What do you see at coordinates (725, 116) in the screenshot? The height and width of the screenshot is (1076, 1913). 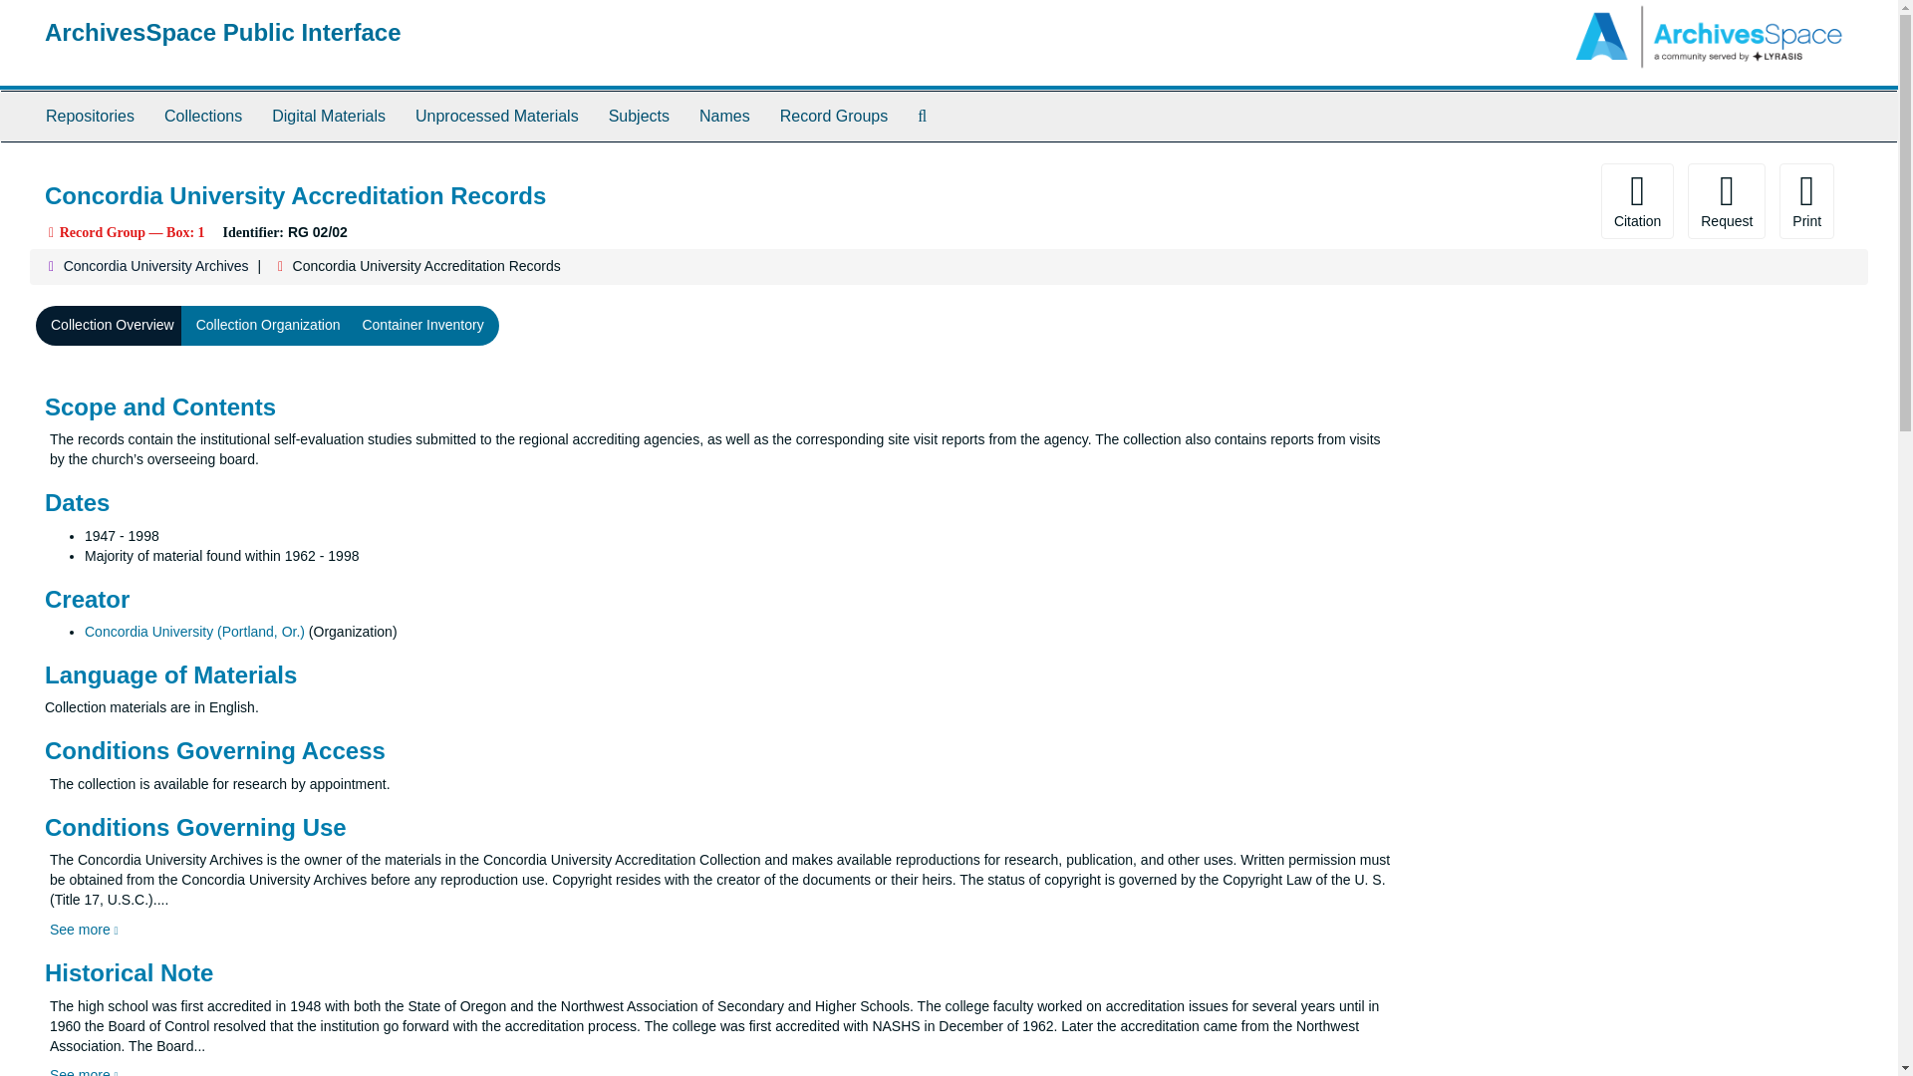 I see `Names` at bounding box center [725, 116].